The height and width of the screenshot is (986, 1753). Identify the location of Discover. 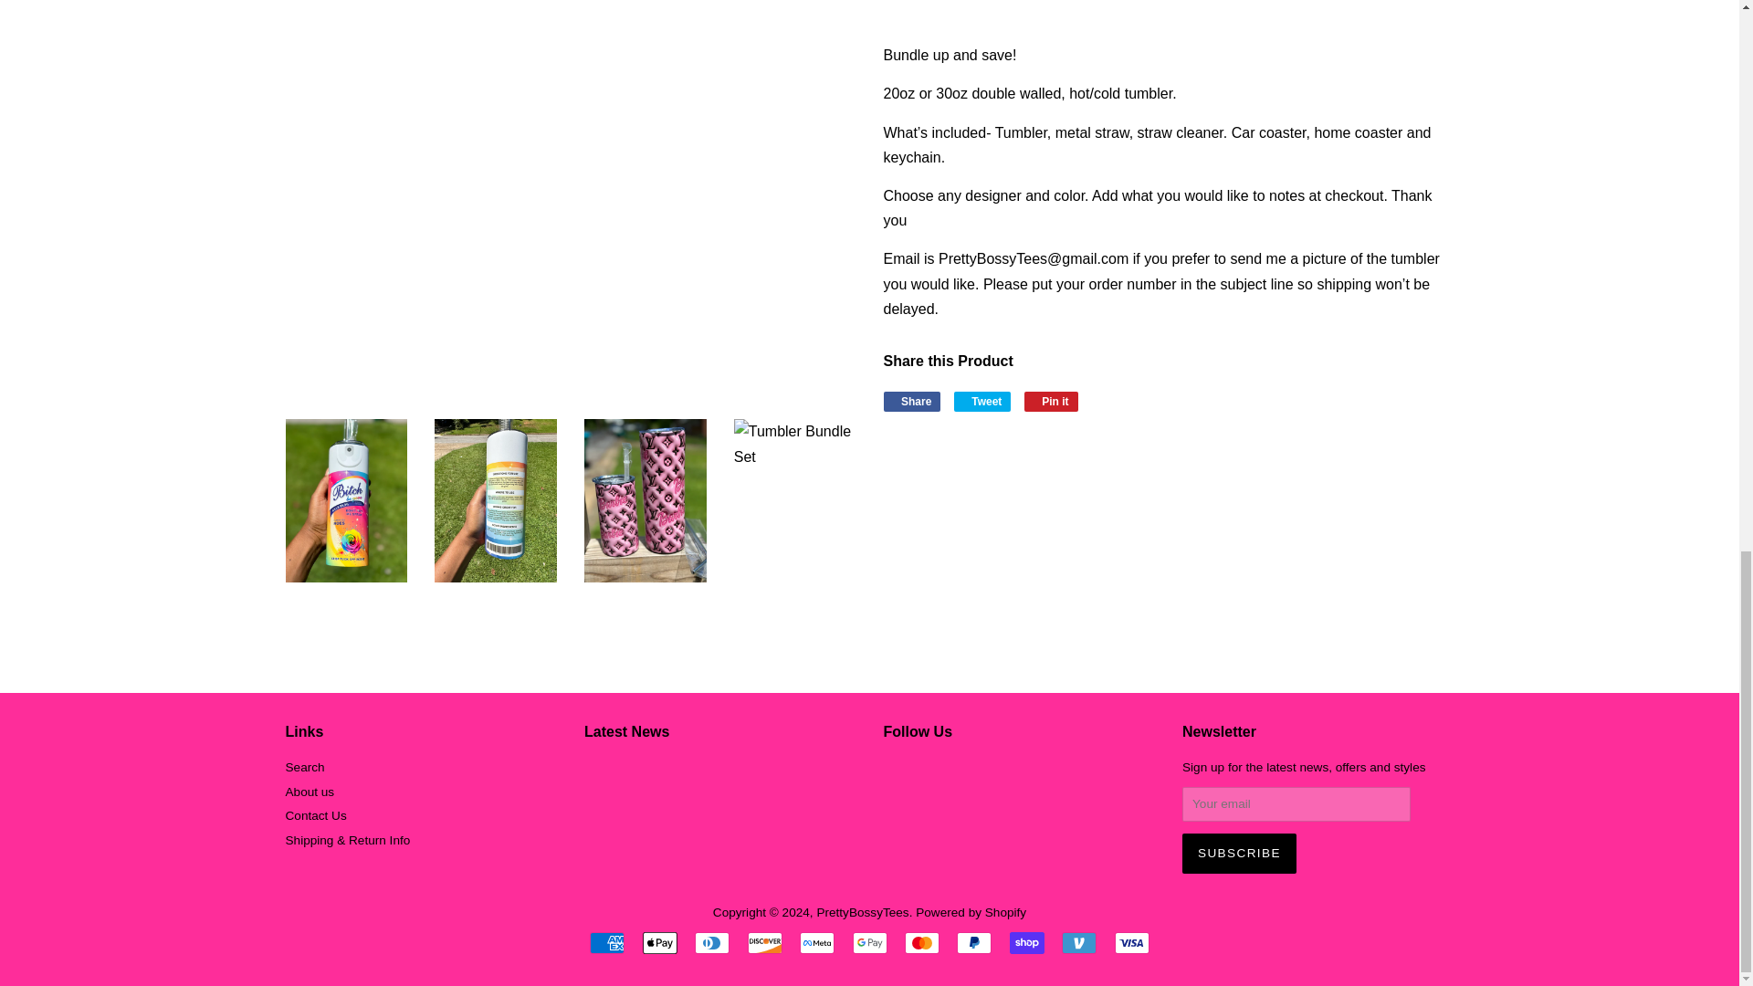
(765, 942).